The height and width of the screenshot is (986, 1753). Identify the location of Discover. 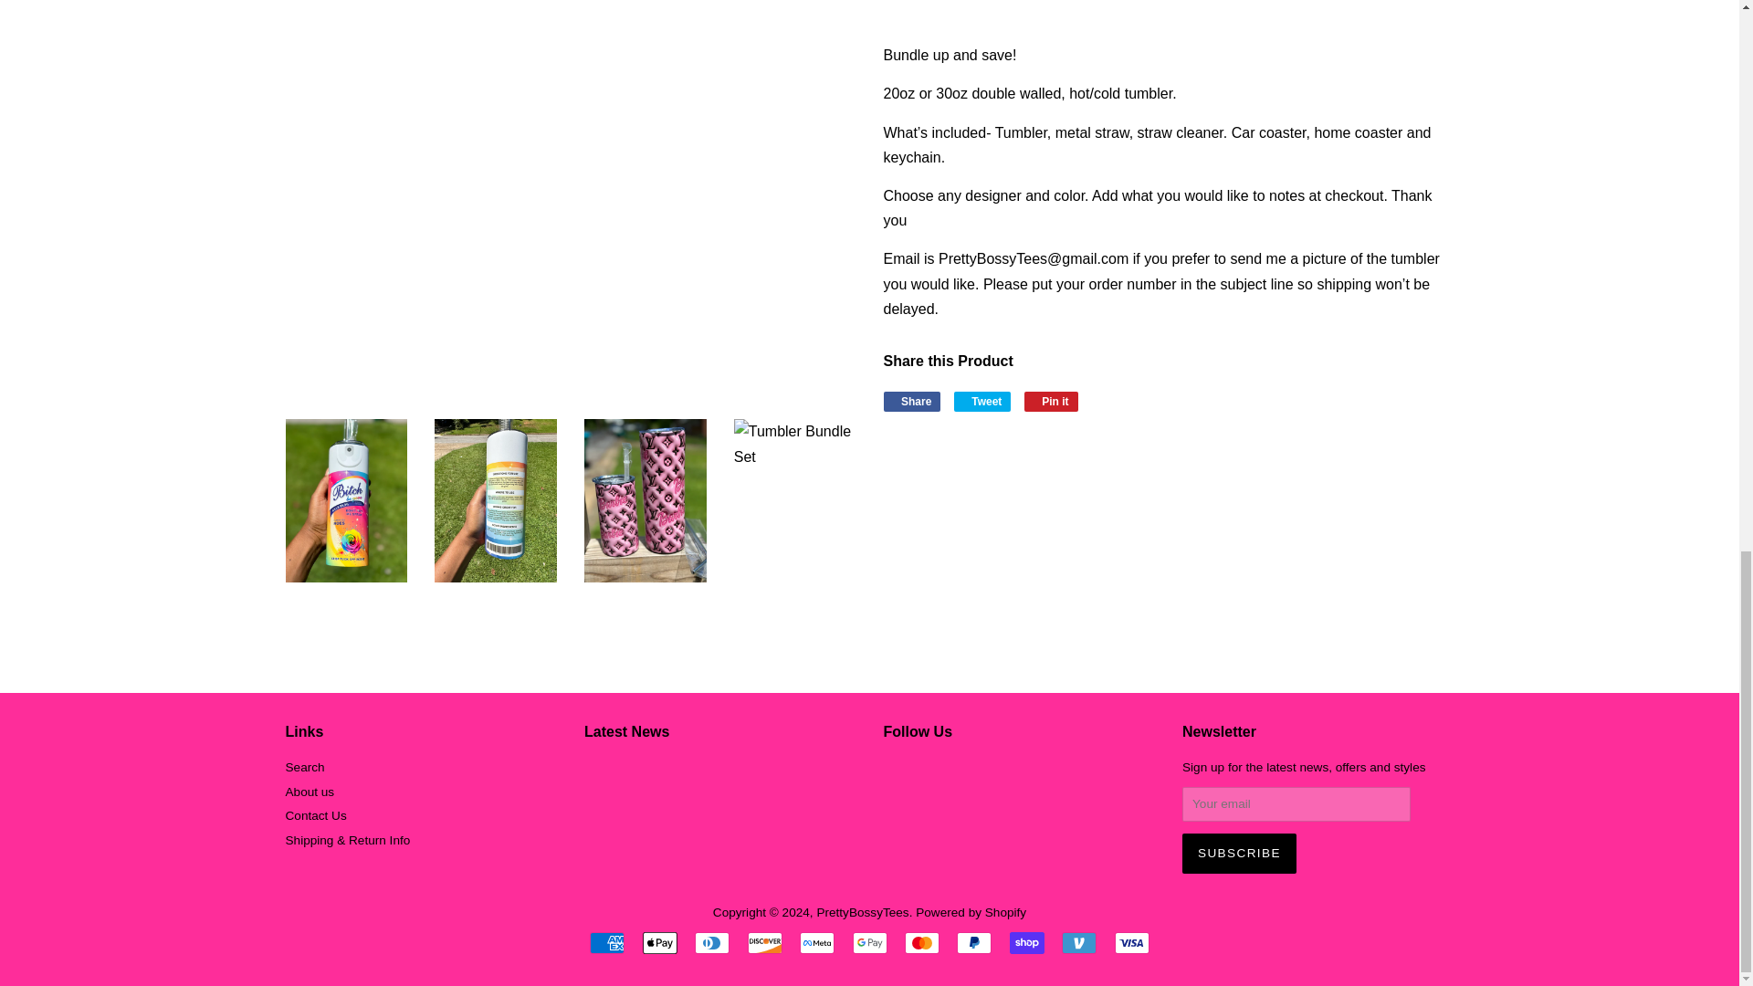
(765, 942).